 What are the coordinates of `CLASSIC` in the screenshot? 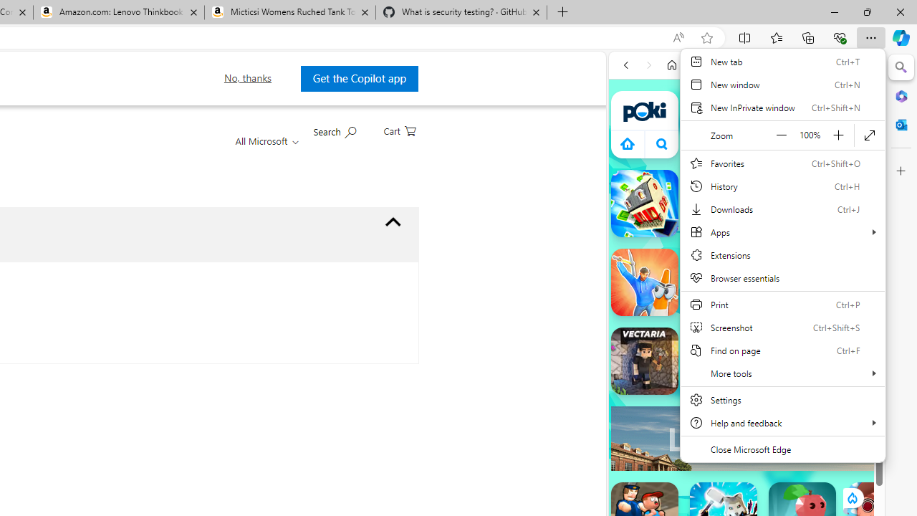 It's located at (820, 199).